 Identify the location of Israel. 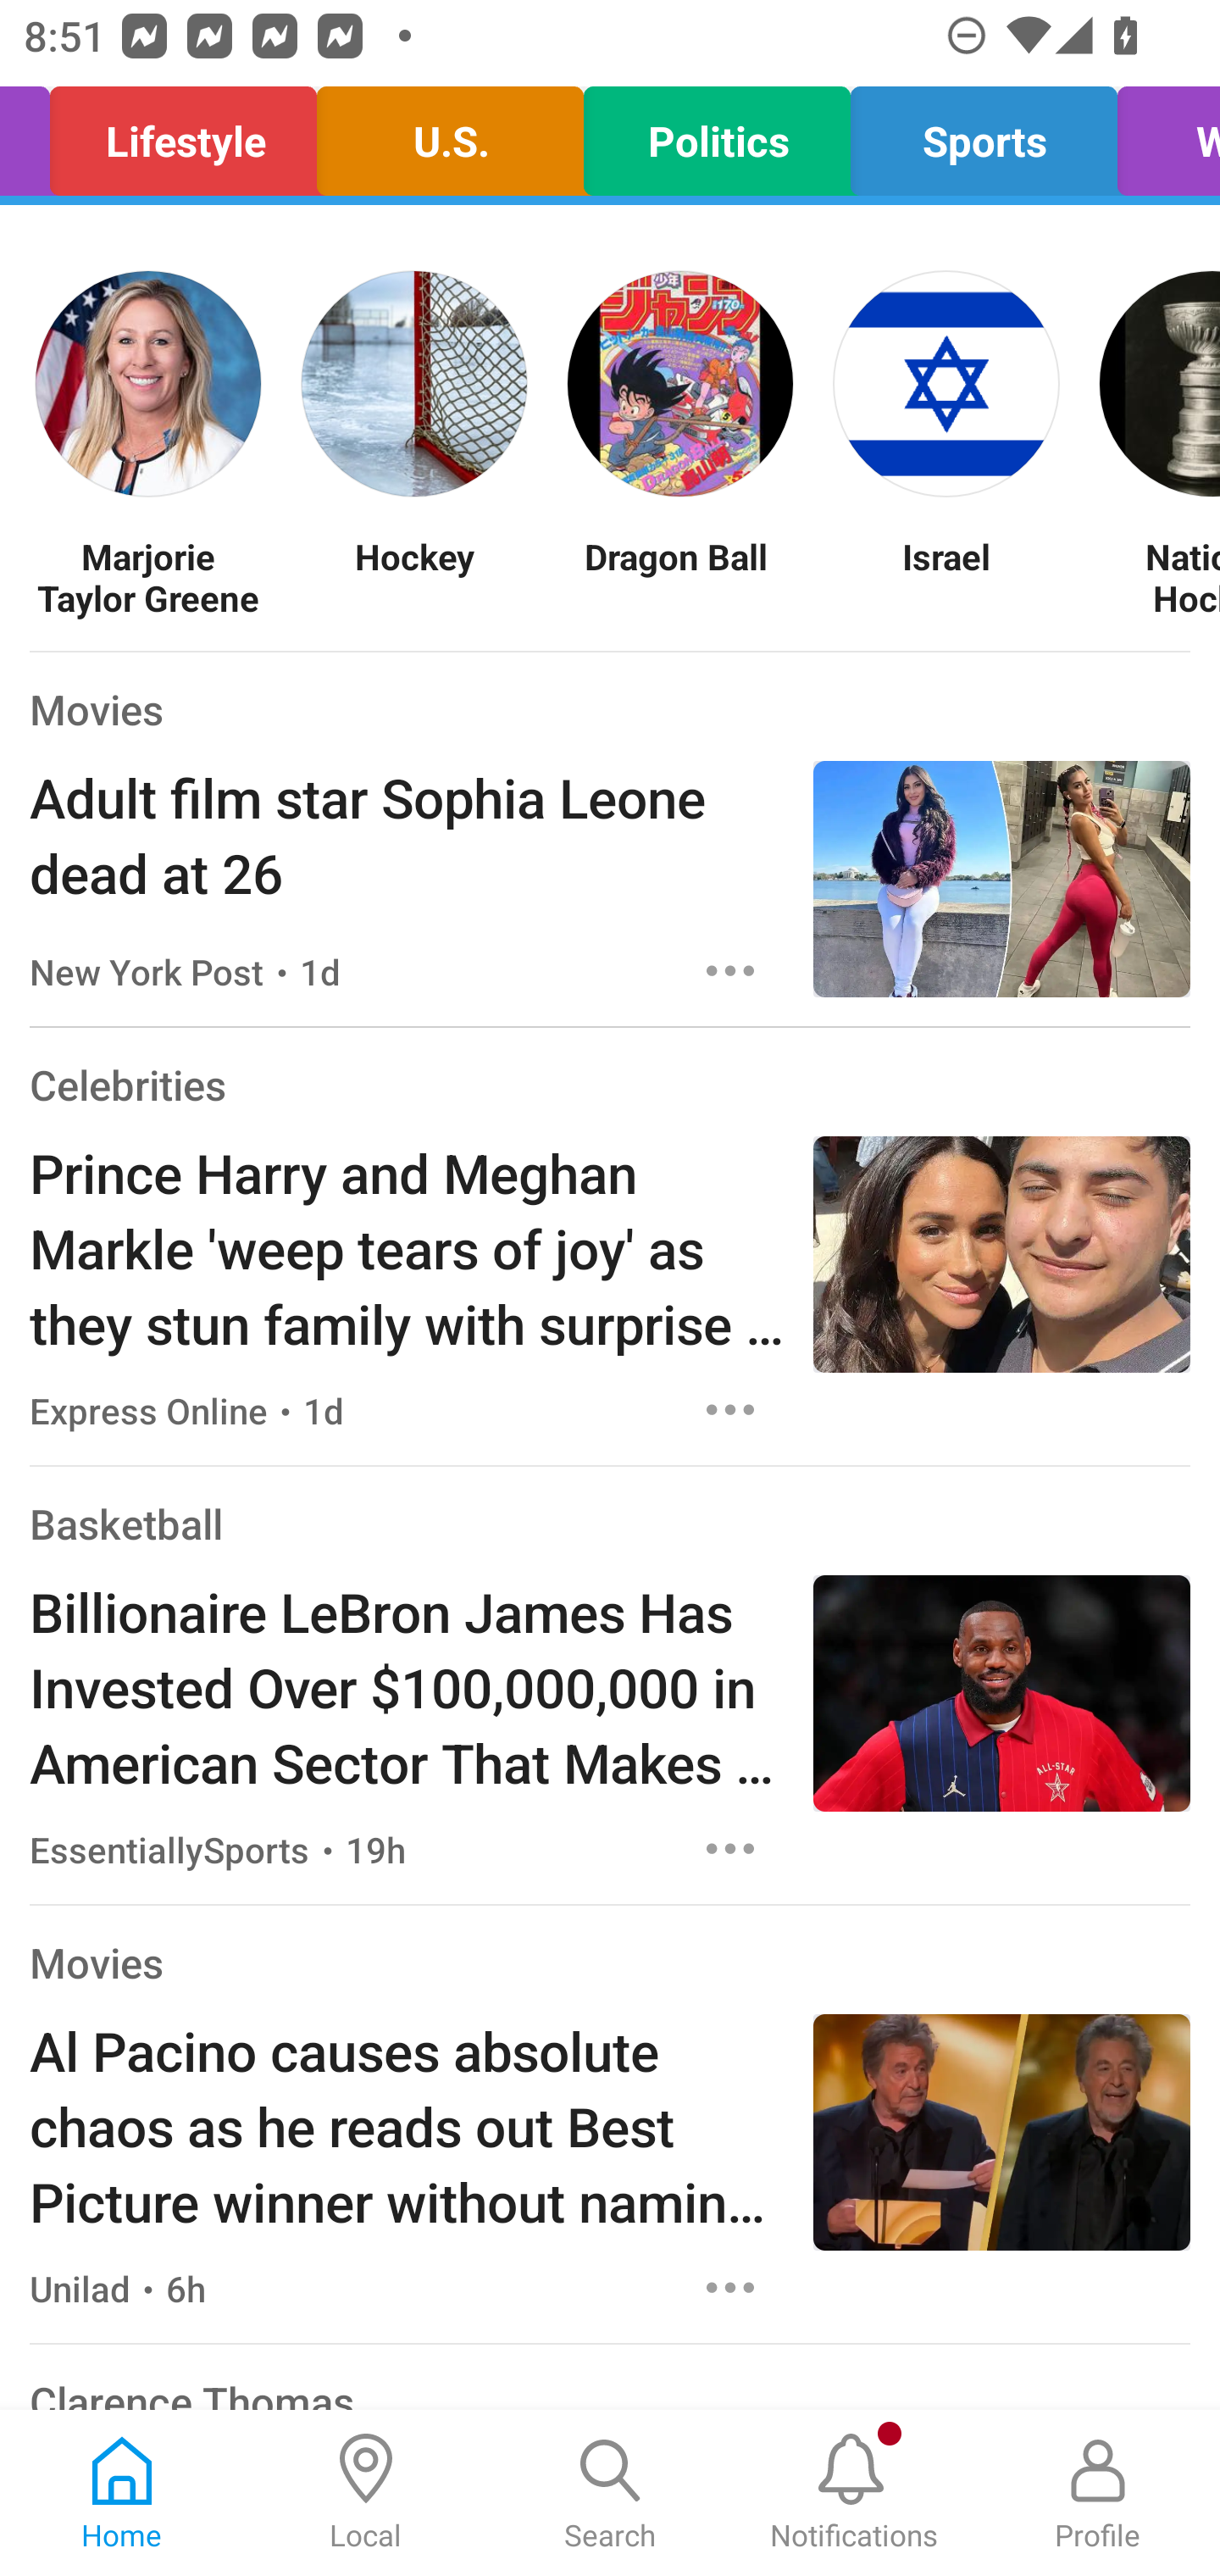
(945, 576).